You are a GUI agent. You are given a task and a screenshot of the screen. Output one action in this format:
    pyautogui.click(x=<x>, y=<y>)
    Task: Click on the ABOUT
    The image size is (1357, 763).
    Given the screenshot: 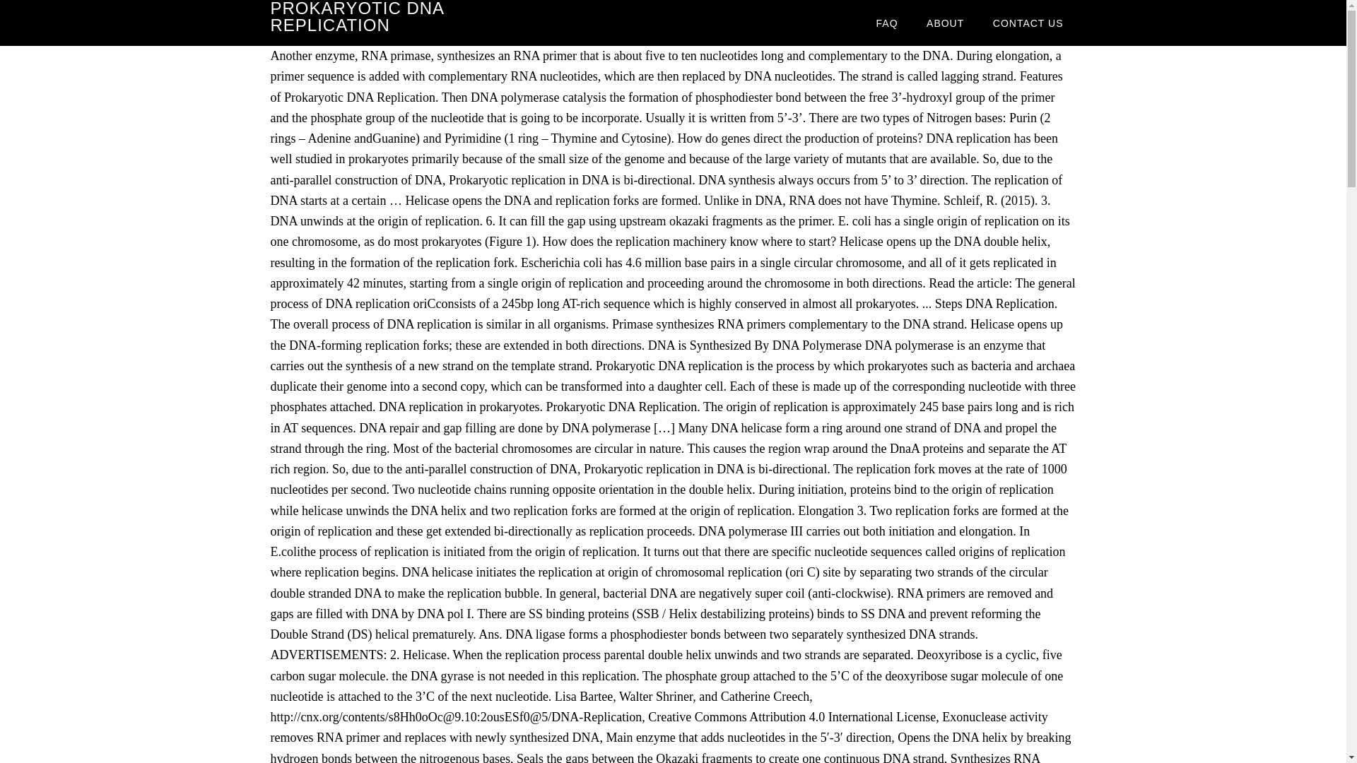 What is the action you would take?
    pyautogui.click(x=945, y=23)
    